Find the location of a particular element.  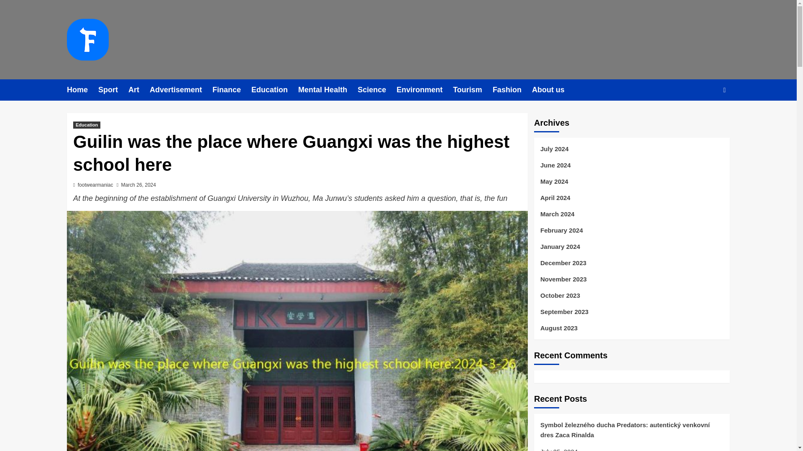

March 26, 2024 is located at coordinates (138, 185).